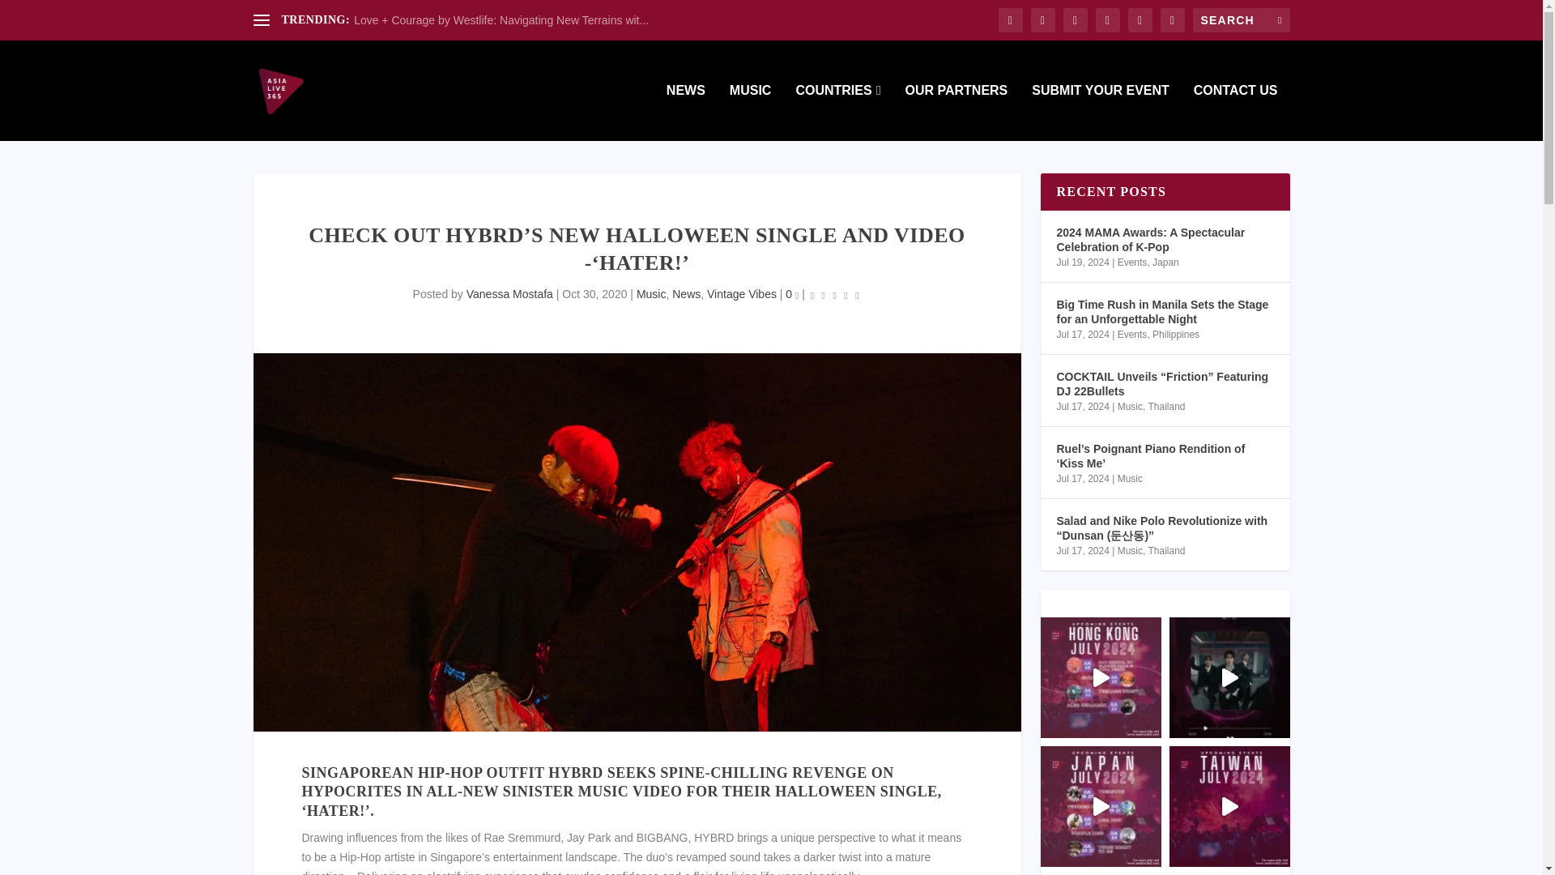 The width and height of the screenshot is (1555, 875). Describe the element at coordinates (1100, 112) in the screenshot. I see `SUBMIT YOUR EVENT` at that location.